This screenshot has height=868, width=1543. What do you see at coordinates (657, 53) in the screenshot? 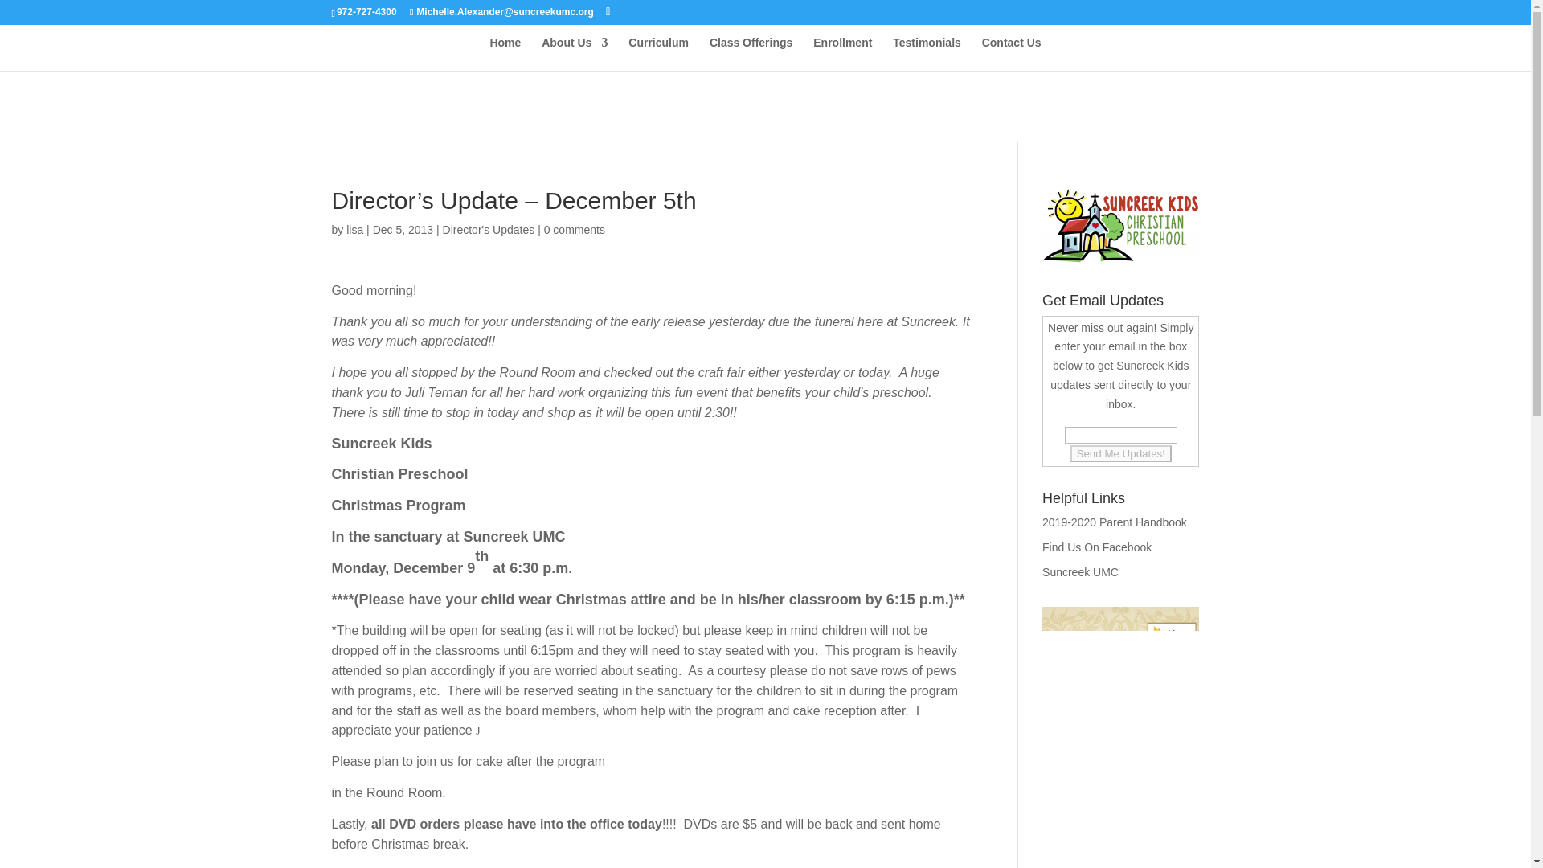
I see `Curriculum` at bounding box center [657, 53].